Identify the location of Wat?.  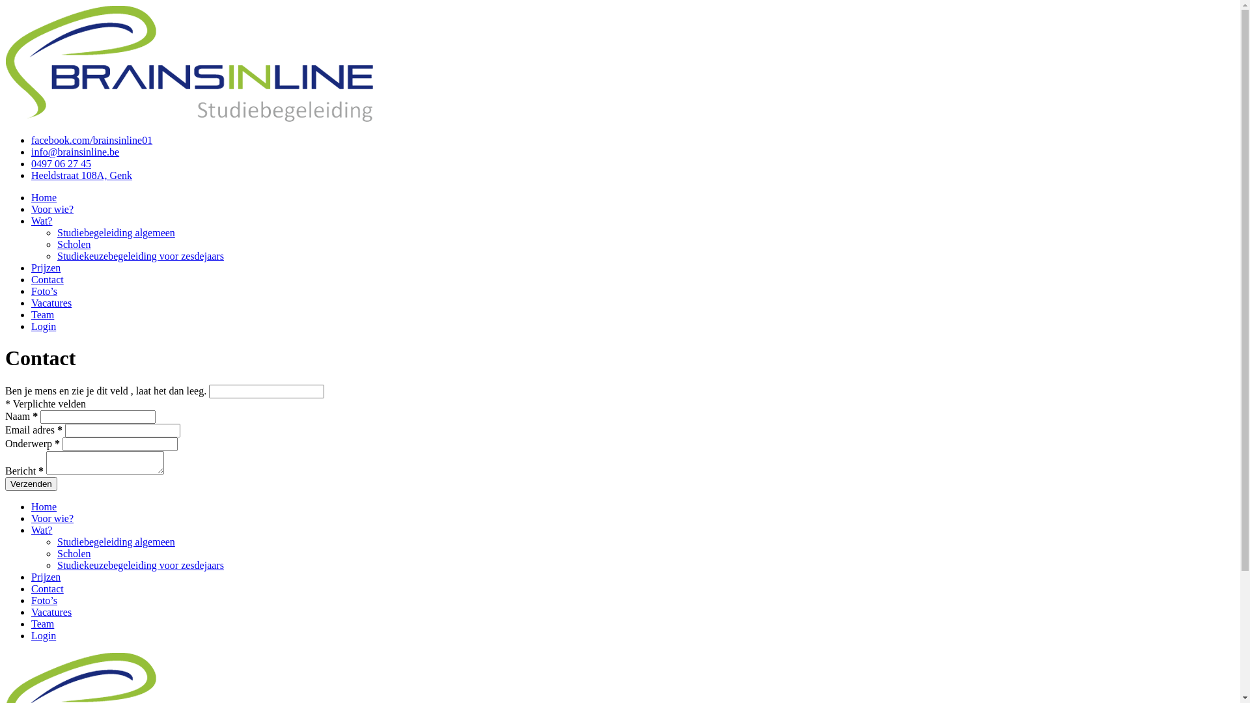
(42, 530).